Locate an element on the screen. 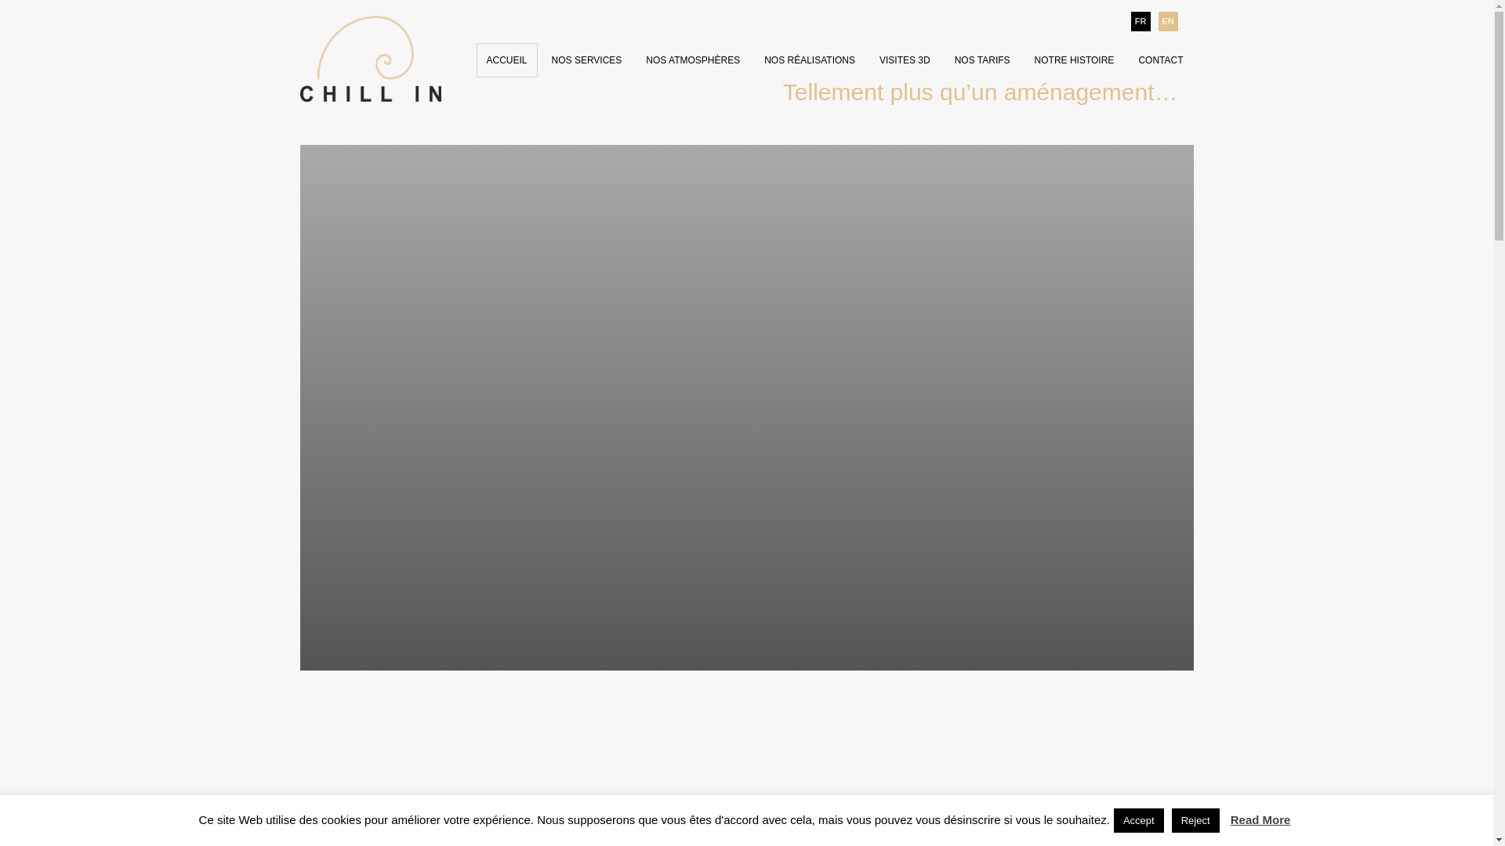  EN is located at coordinates (1168, 20).